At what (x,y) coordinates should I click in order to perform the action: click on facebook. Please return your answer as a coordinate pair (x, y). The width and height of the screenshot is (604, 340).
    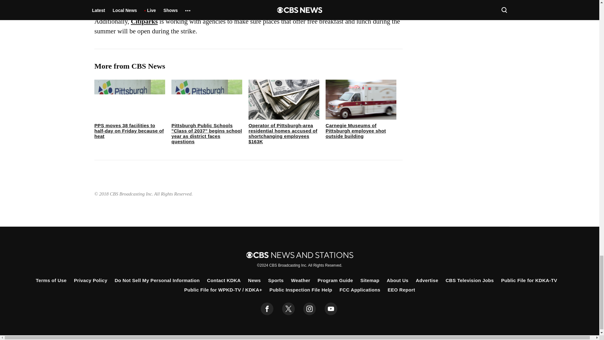
    Looking at the image, I should click on (267, 309).